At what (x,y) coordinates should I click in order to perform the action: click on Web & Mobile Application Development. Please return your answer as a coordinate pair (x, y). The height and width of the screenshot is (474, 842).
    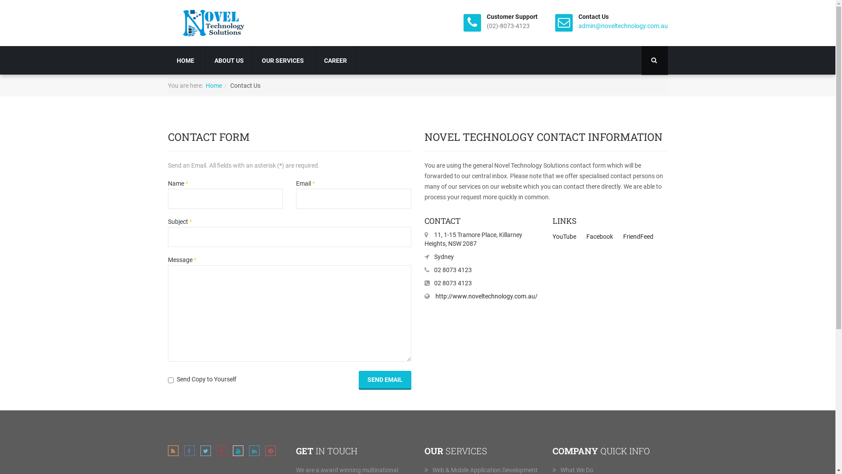
    Looking at the image, I should click on (485, 470).